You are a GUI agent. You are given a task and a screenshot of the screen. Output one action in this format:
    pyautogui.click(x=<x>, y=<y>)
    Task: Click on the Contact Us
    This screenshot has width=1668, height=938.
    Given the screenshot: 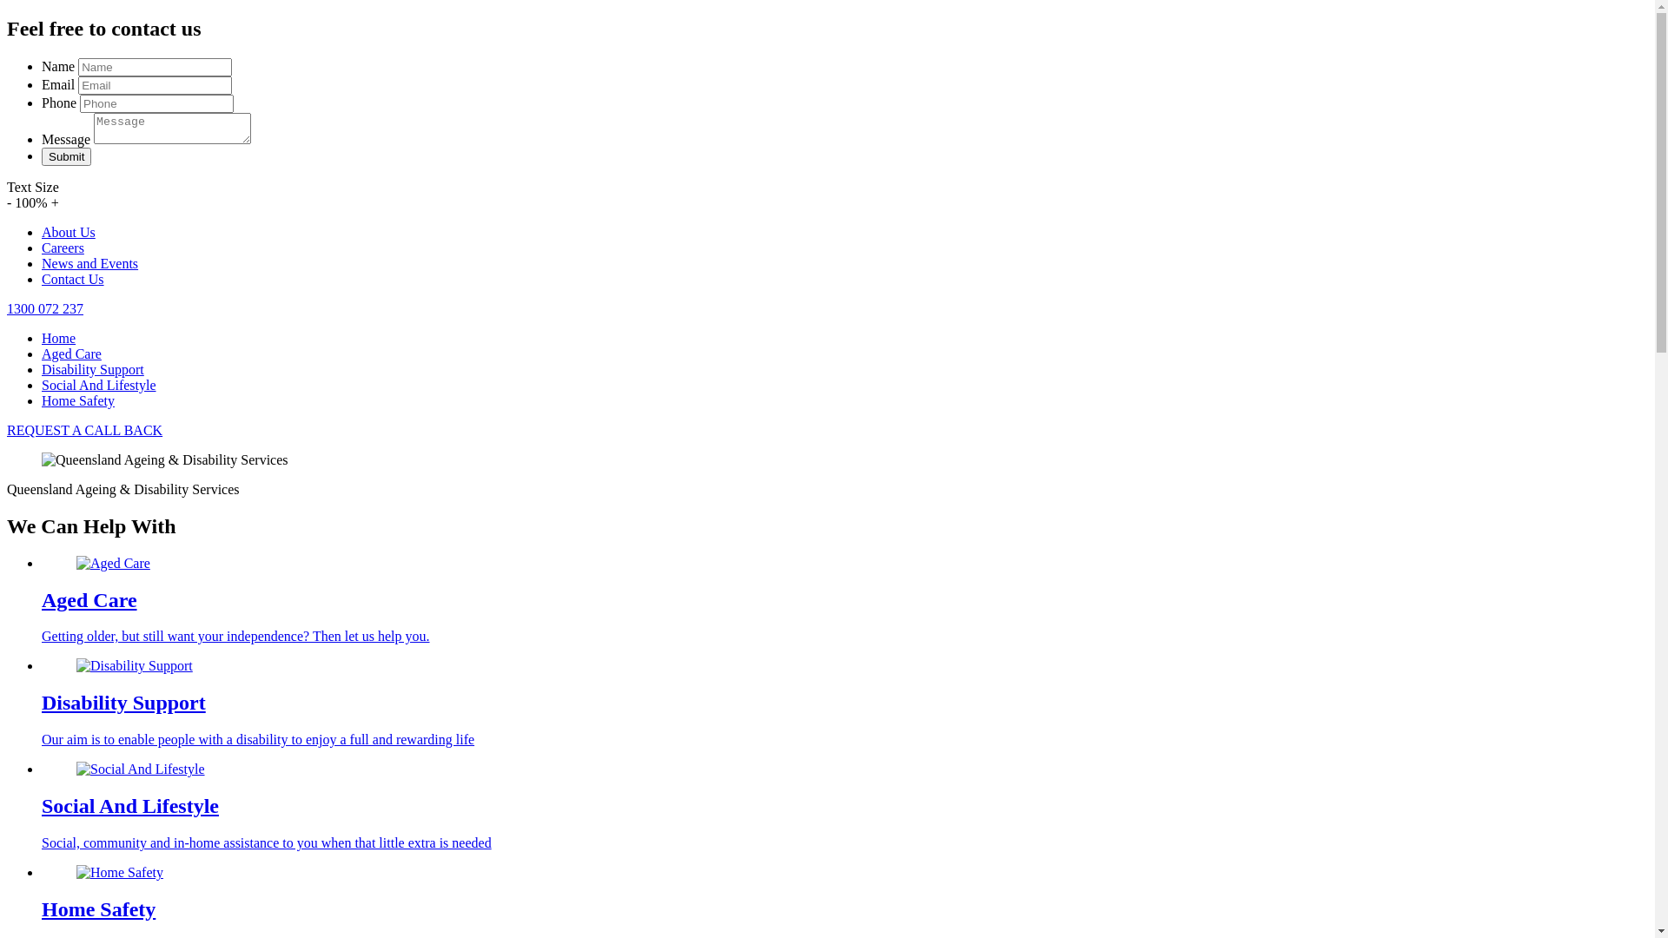 What is the action you would take?
    pyautogui.click(x=73, y=280)
    